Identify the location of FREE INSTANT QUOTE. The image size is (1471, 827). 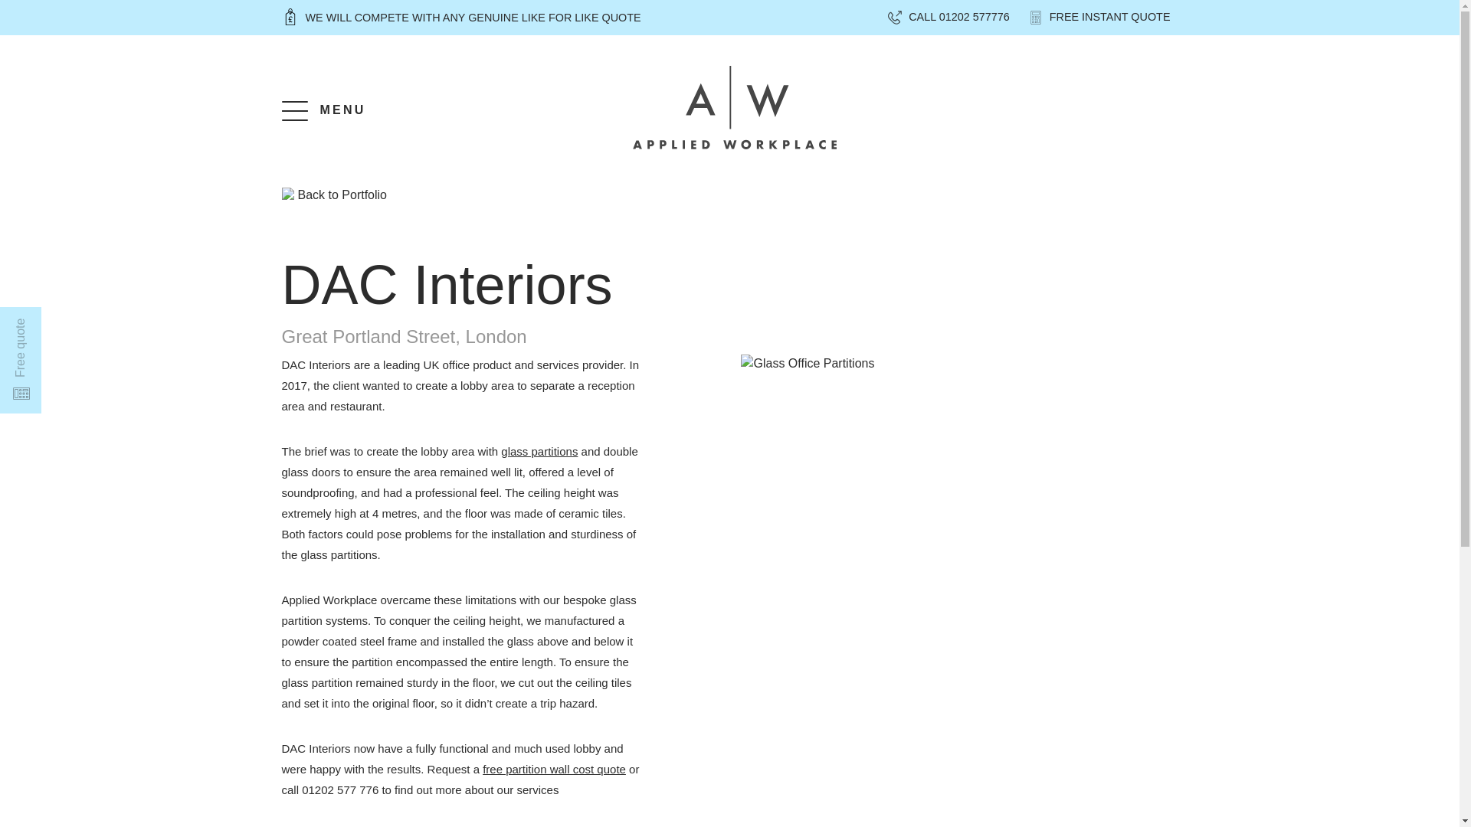
(1098, 17).